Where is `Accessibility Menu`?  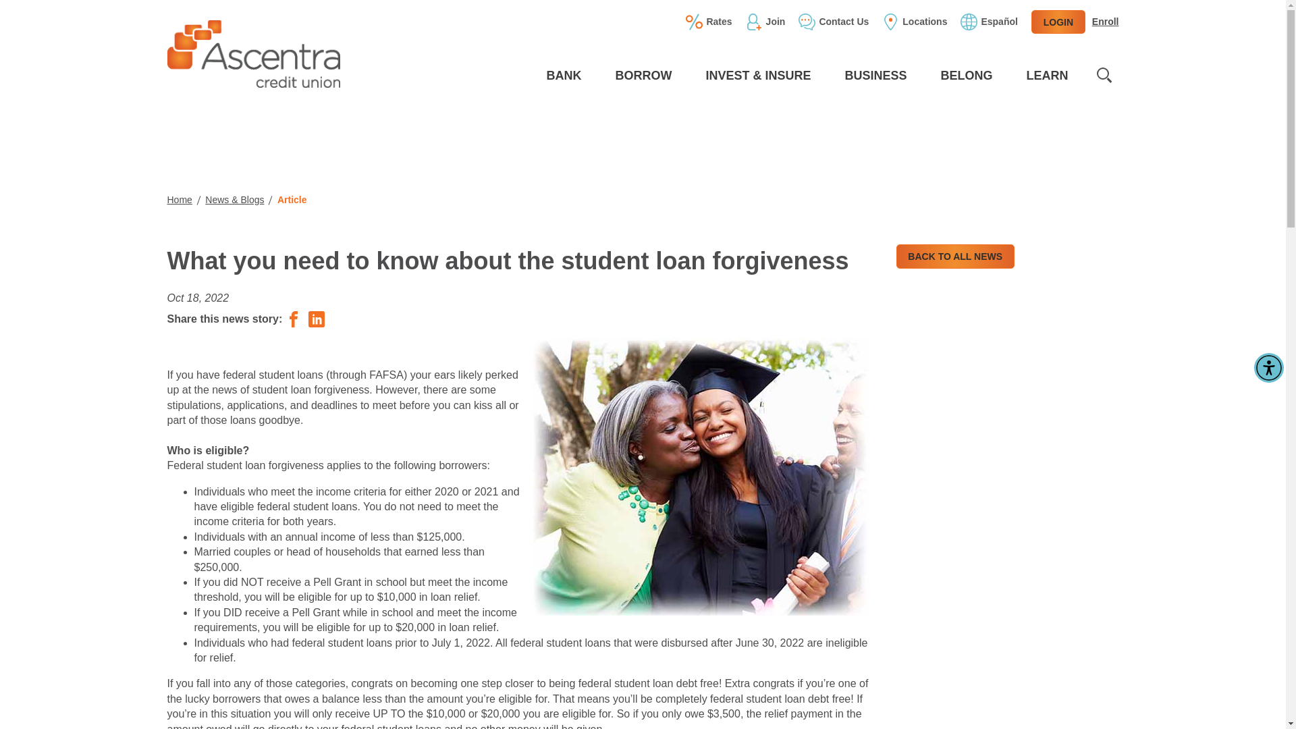
Accessibility Menu is located at coordinates (1269, 367).